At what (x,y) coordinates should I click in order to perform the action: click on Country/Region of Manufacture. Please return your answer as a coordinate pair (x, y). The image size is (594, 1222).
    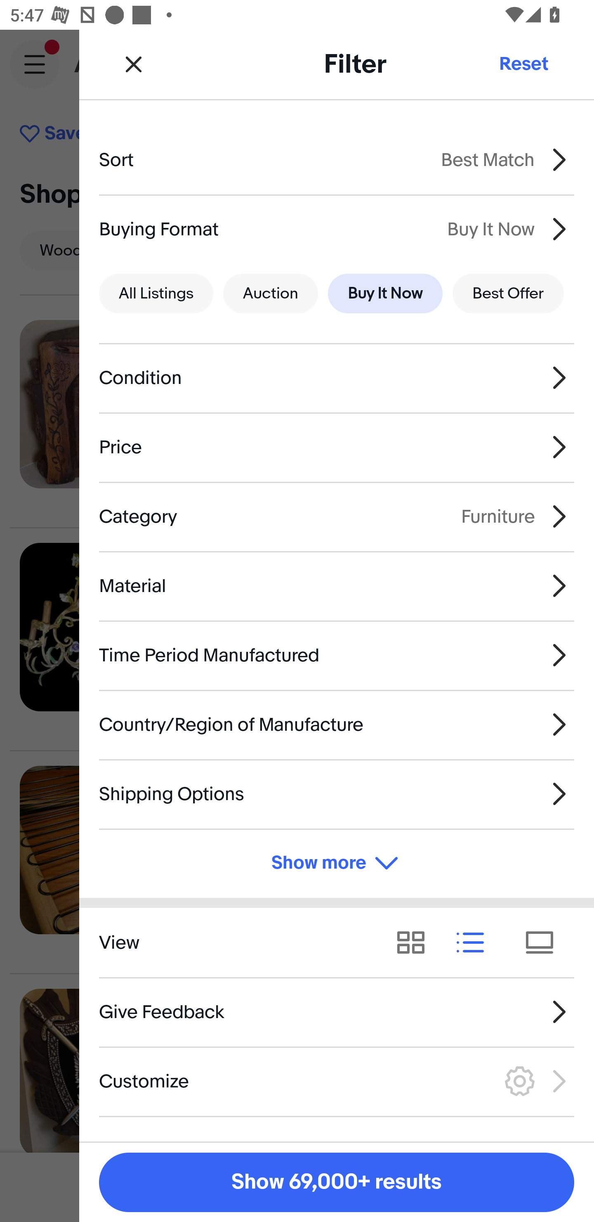
    Looking at the image, I should click on (337, 725).